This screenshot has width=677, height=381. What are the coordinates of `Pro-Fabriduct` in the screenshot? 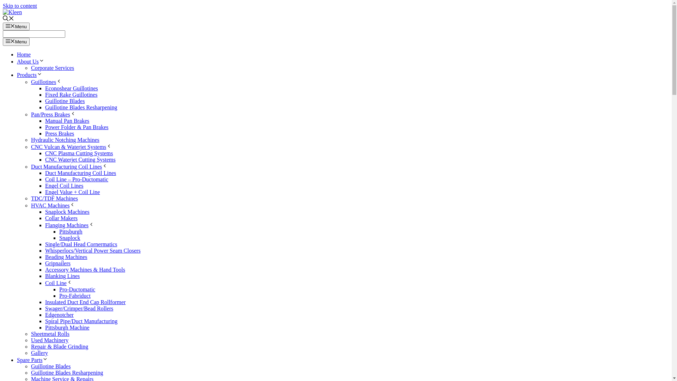 It's located at (75, 296).